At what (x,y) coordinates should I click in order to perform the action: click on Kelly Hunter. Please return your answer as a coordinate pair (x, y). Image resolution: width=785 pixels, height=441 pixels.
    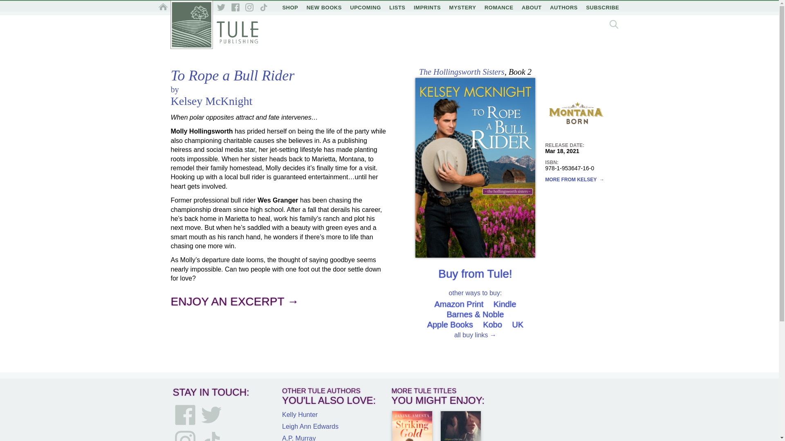
    Looking at the image, I should click on (300, 414).